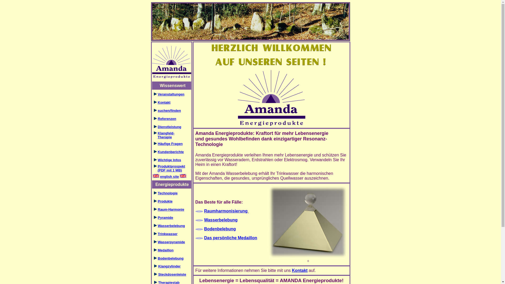 The width and height of the screenshot is (505, 284). What do you see at coordinates (171, 94) in the screenshot?
I see `Veranstaltungen` at bounding box center [171, 94].